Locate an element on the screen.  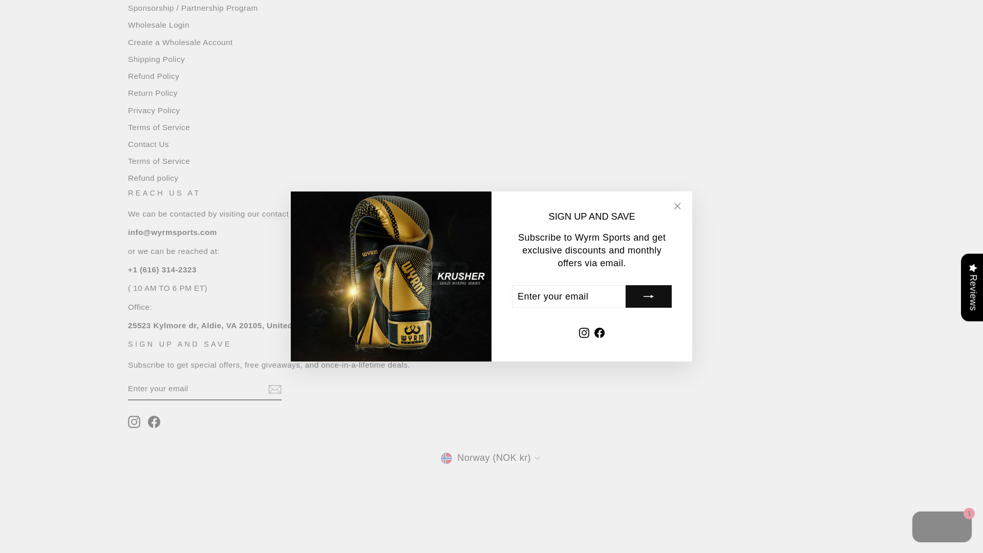
Apple Pay is located at coordinates (397, 492).